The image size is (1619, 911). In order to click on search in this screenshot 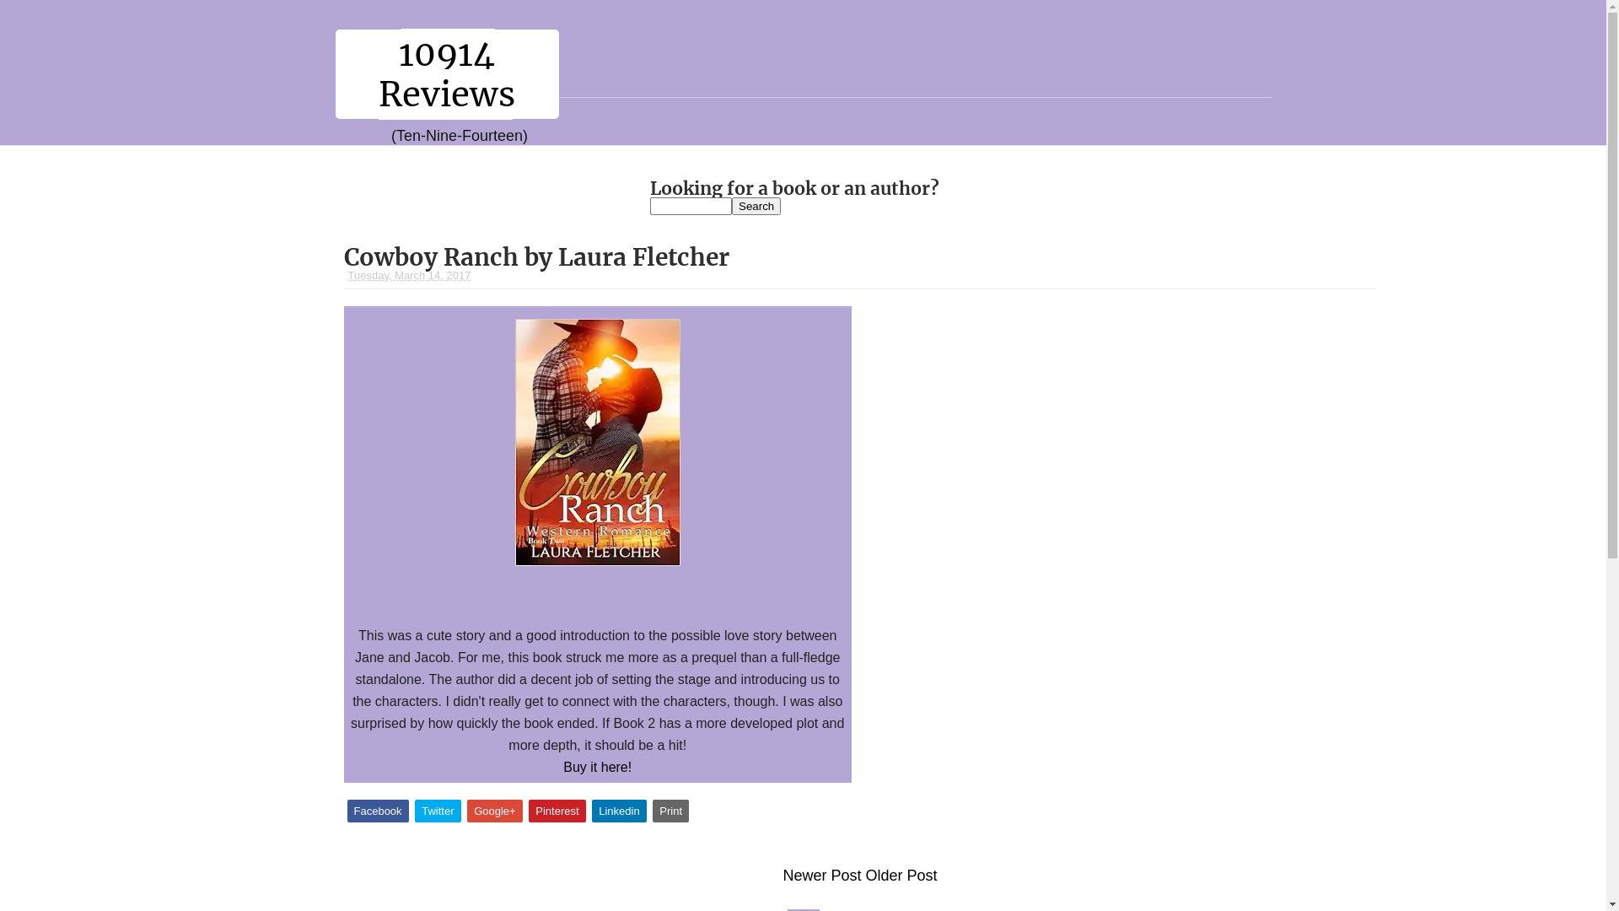, I will do `click(756, 206)`.